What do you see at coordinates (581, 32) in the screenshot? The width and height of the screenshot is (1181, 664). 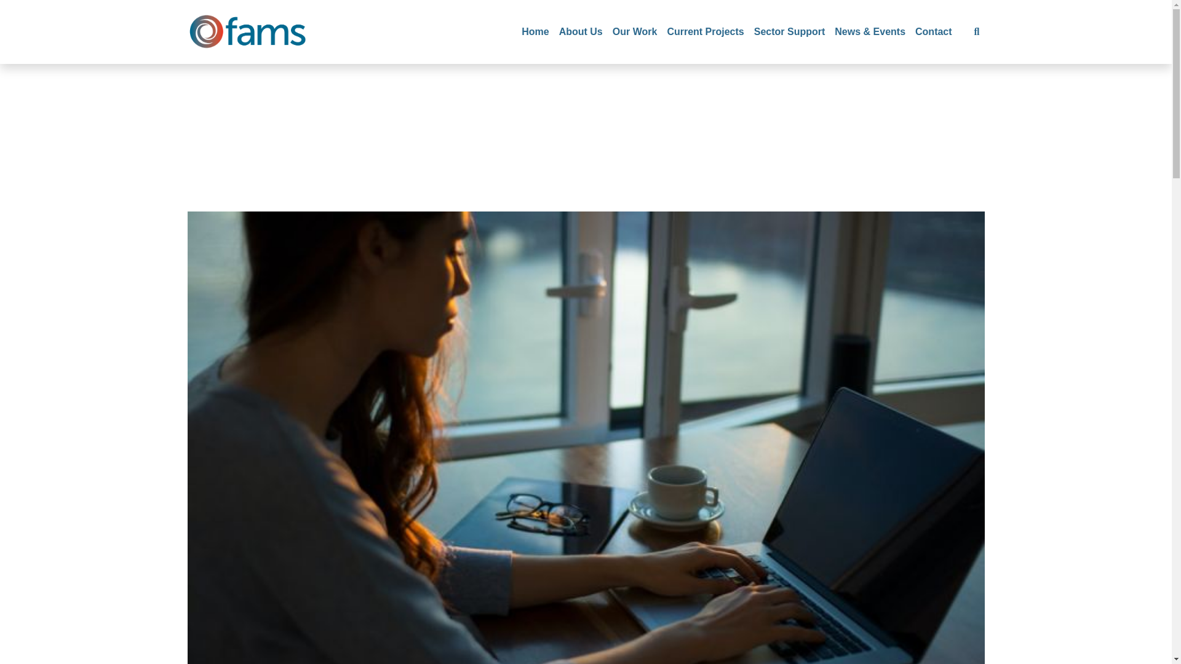 I see `About Us` at bounding box center [581, 32].